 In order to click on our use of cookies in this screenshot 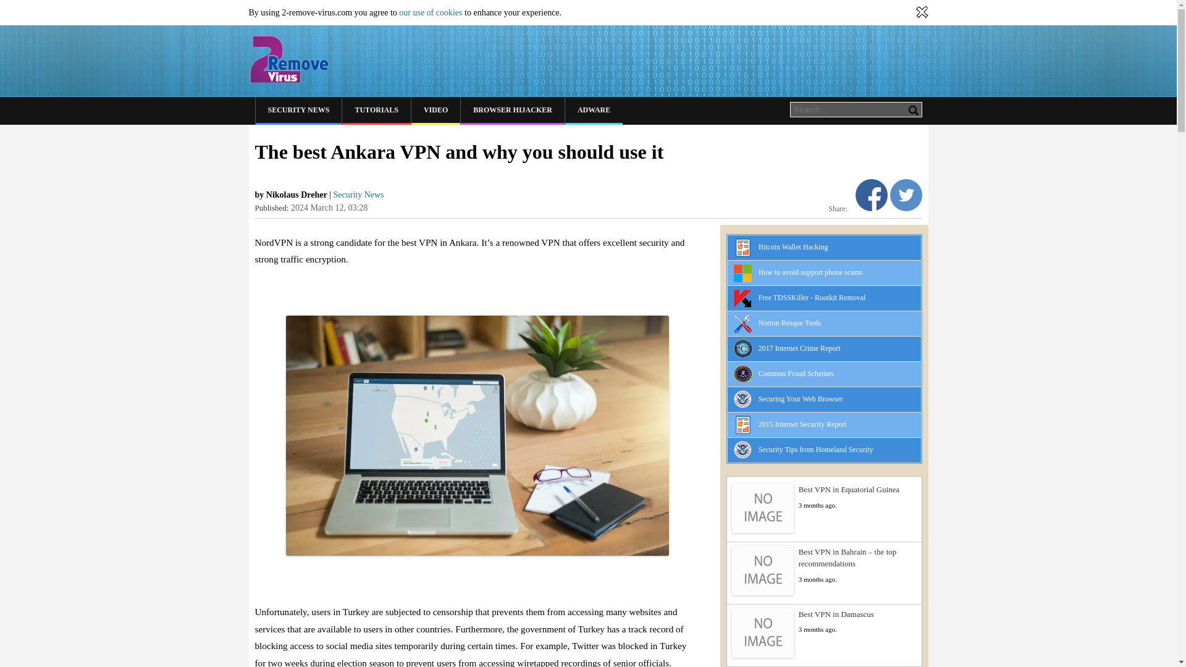, I will do `click(430, 12)`.